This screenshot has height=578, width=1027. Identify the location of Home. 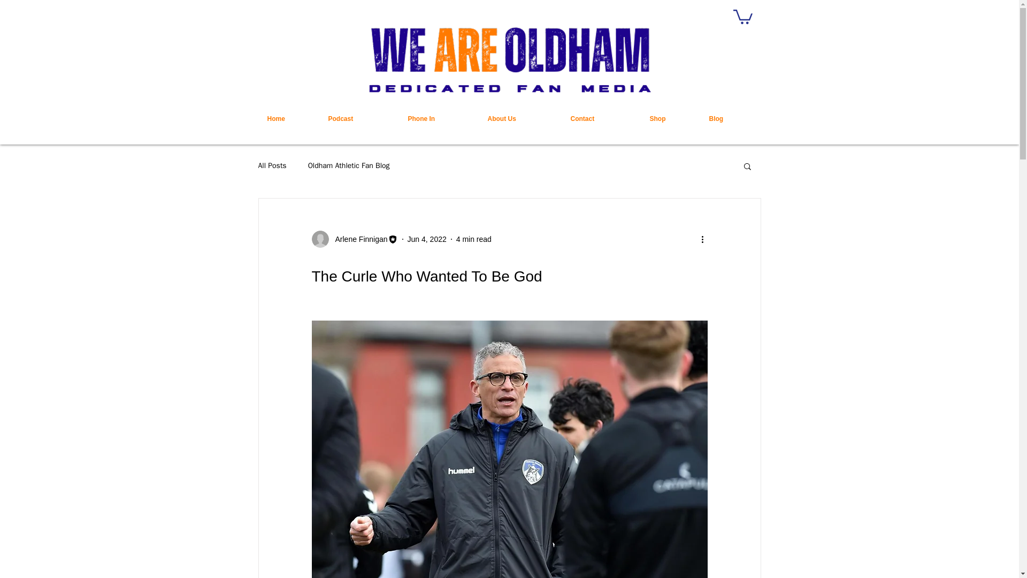
(289, 119).